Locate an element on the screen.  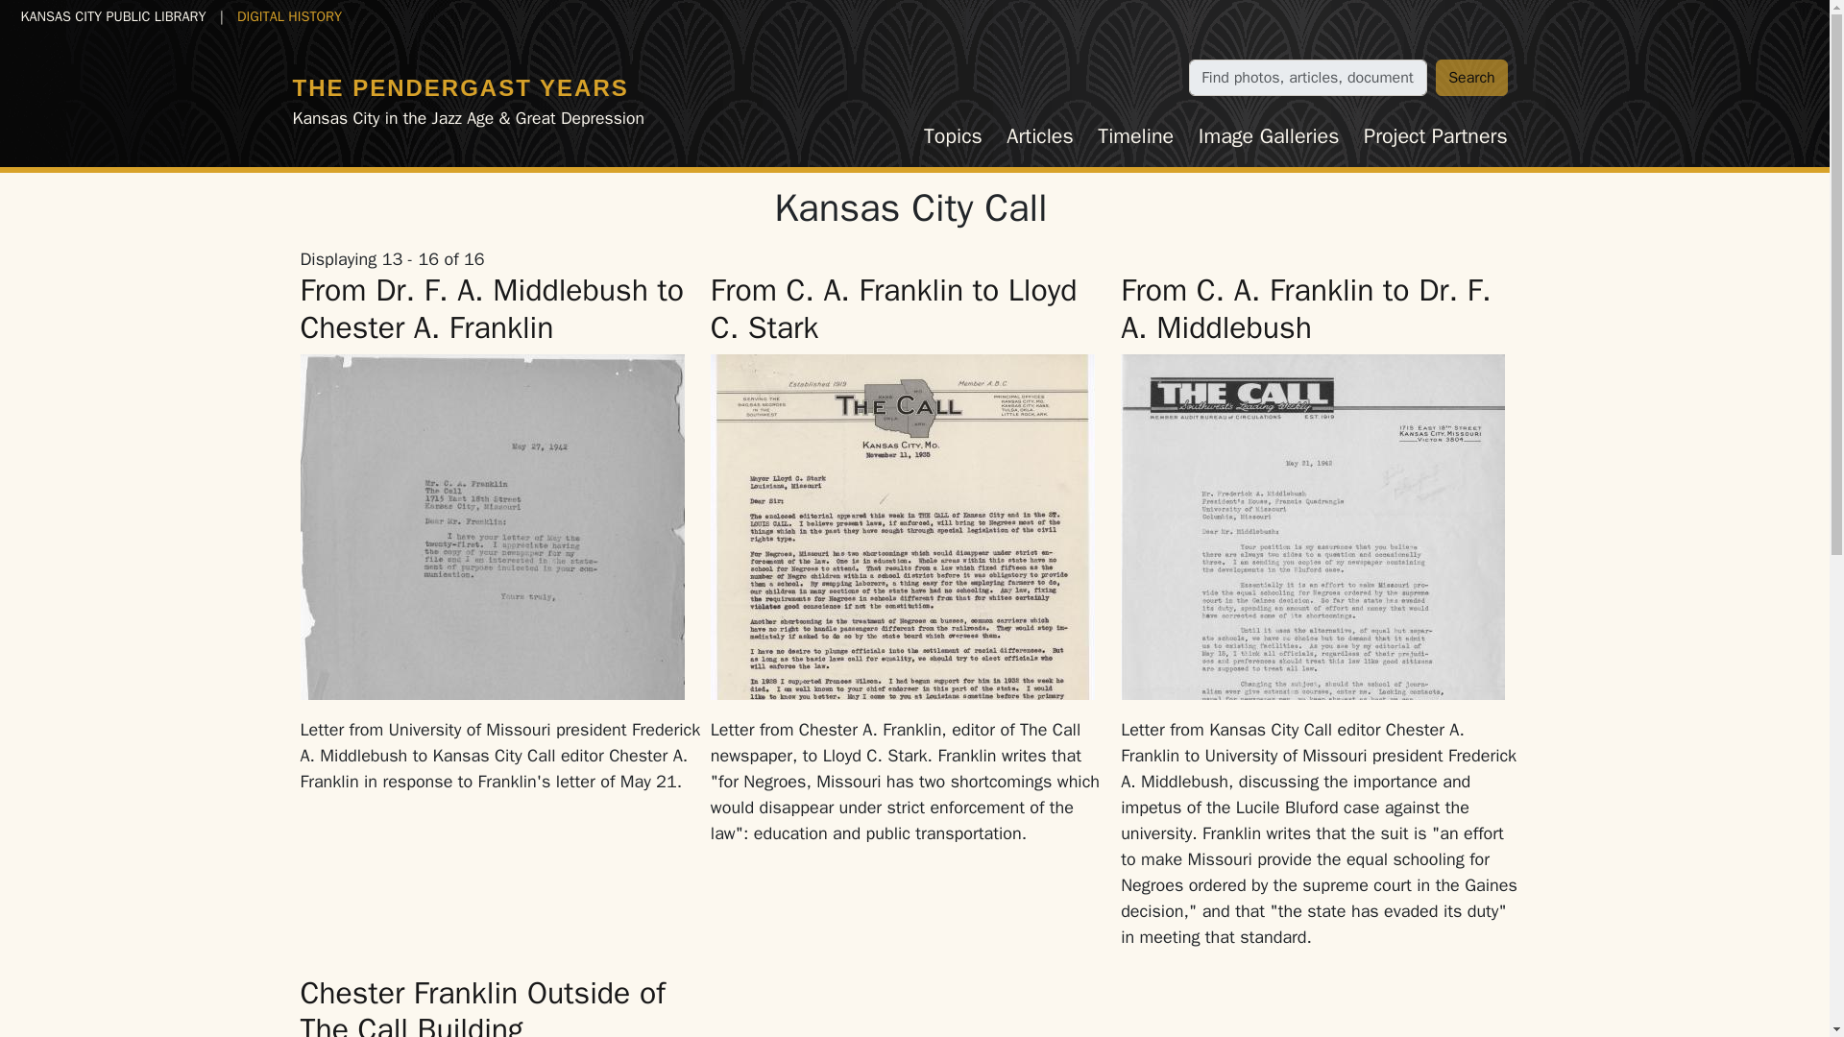
THE PENDERGAST YEARS is located at coordinates (459, 86).